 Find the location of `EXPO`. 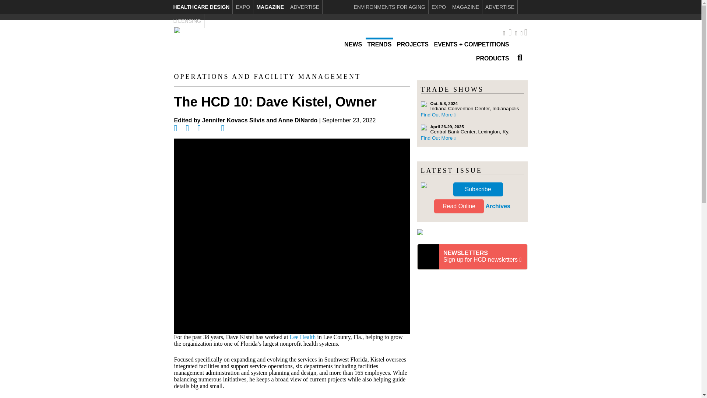

EXPO is located at coordinates (243, 7).